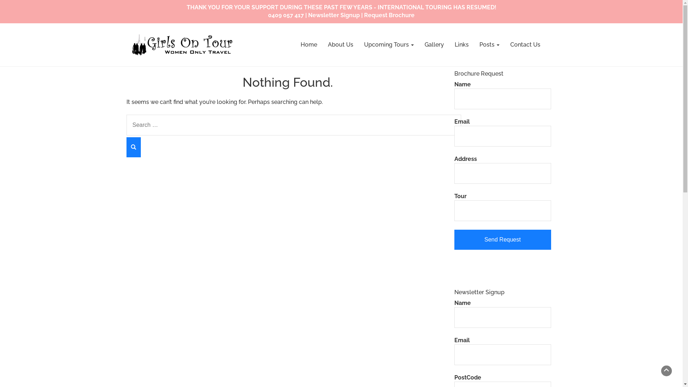  Describe the element at coordinates (133, 147) in the screenshot. I see `Search` at that location.